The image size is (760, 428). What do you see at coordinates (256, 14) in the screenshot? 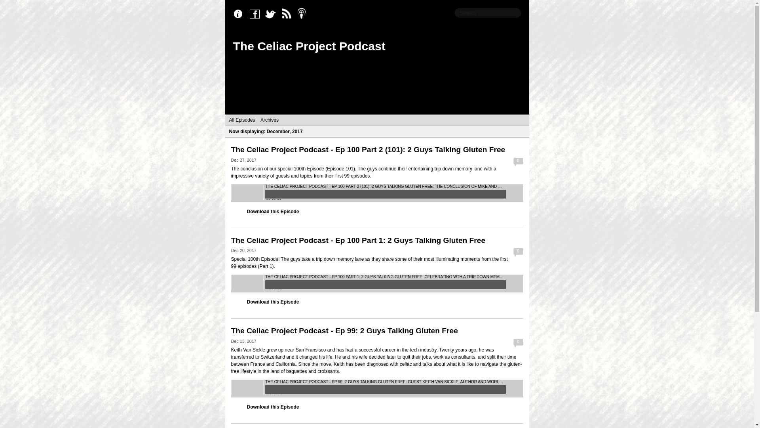
I see `Facebook` at bounding box center [256, 14].